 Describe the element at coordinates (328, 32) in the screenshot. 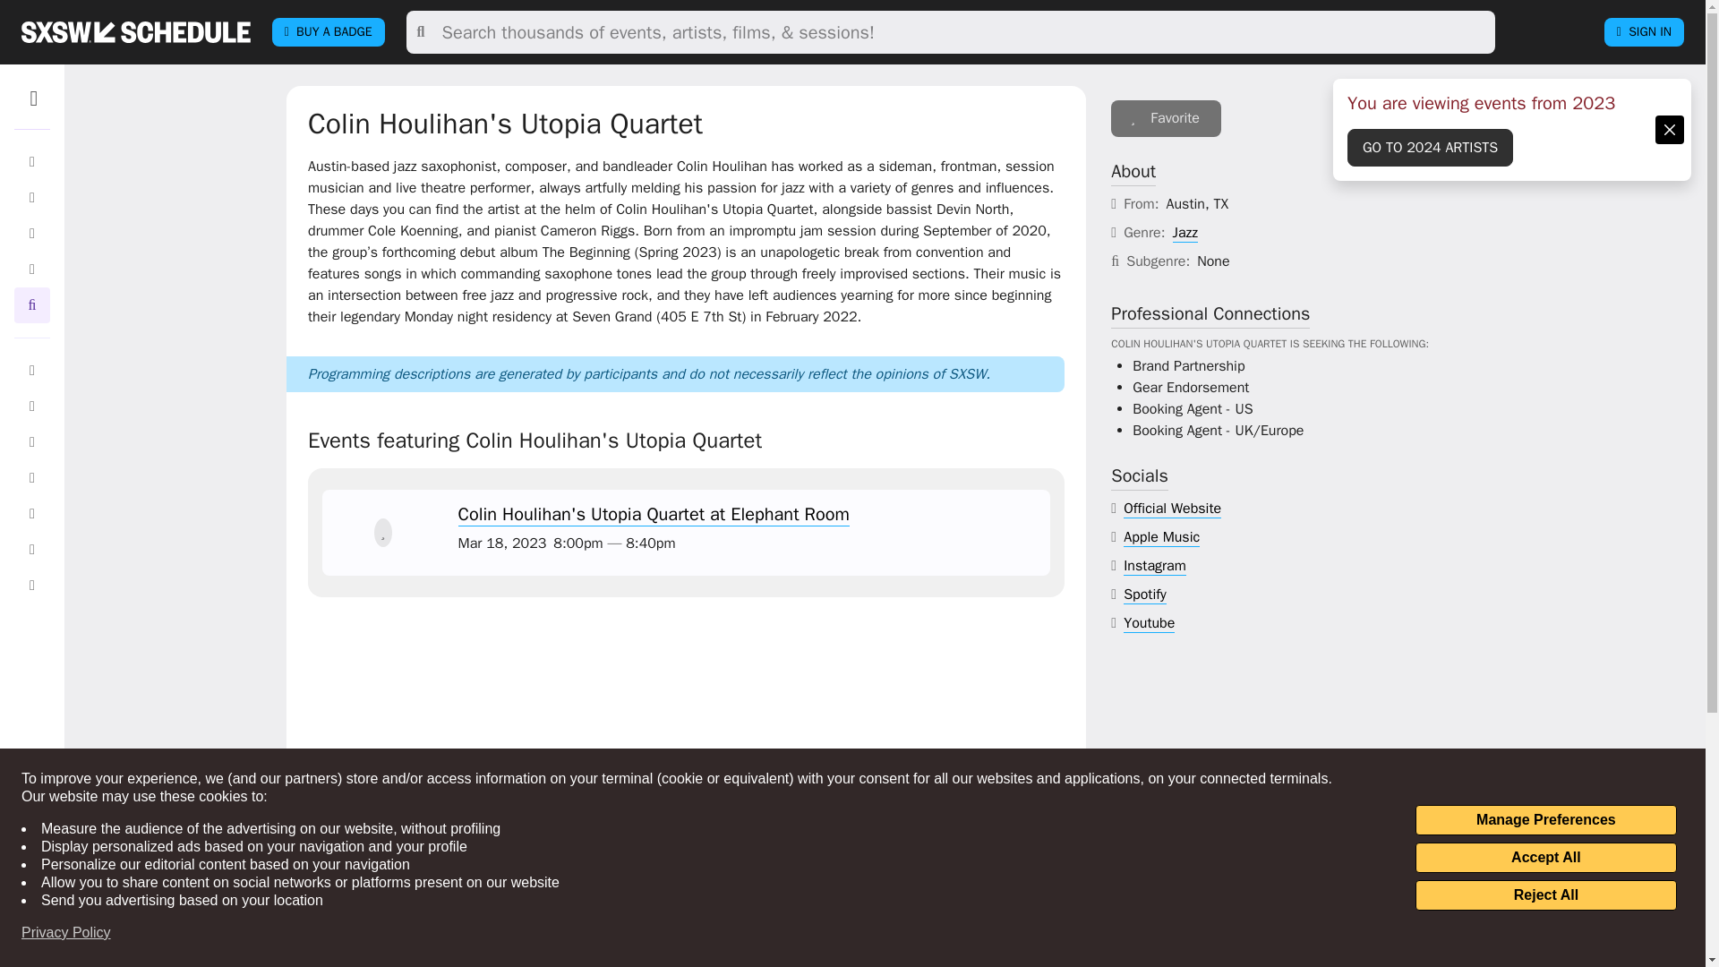

I see `BUY A BADGE` at that location.